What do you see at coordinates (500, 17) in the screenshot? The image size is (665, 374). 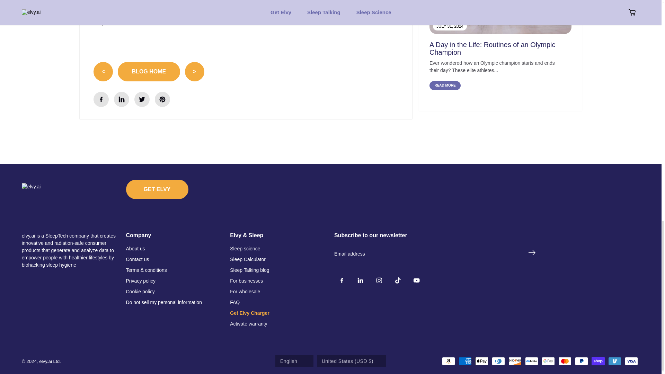 I see `JULY 31, 2024` at bounding box center [500, 17].